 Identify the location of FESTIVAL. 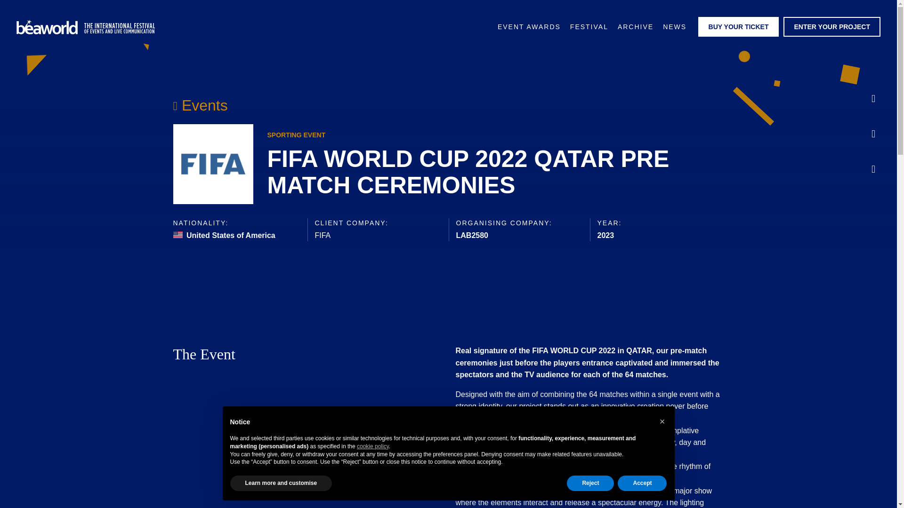
(589, 27).